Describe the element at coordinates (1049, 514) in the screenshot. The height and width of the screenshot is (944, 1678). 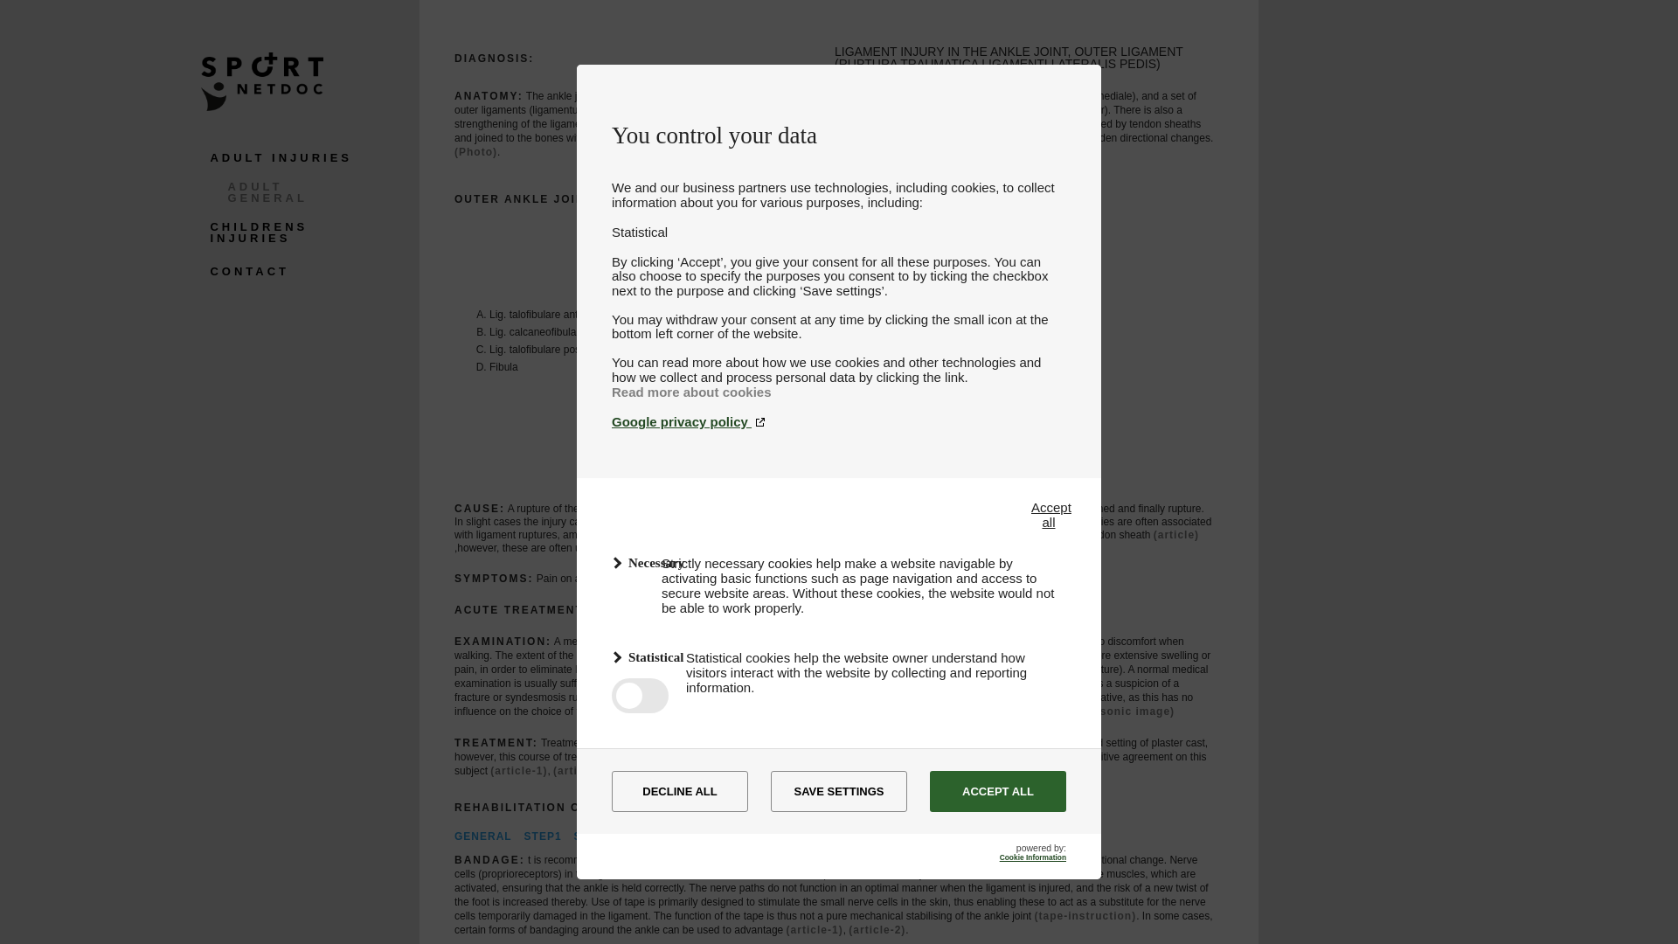
I see `Accept all` at that location.